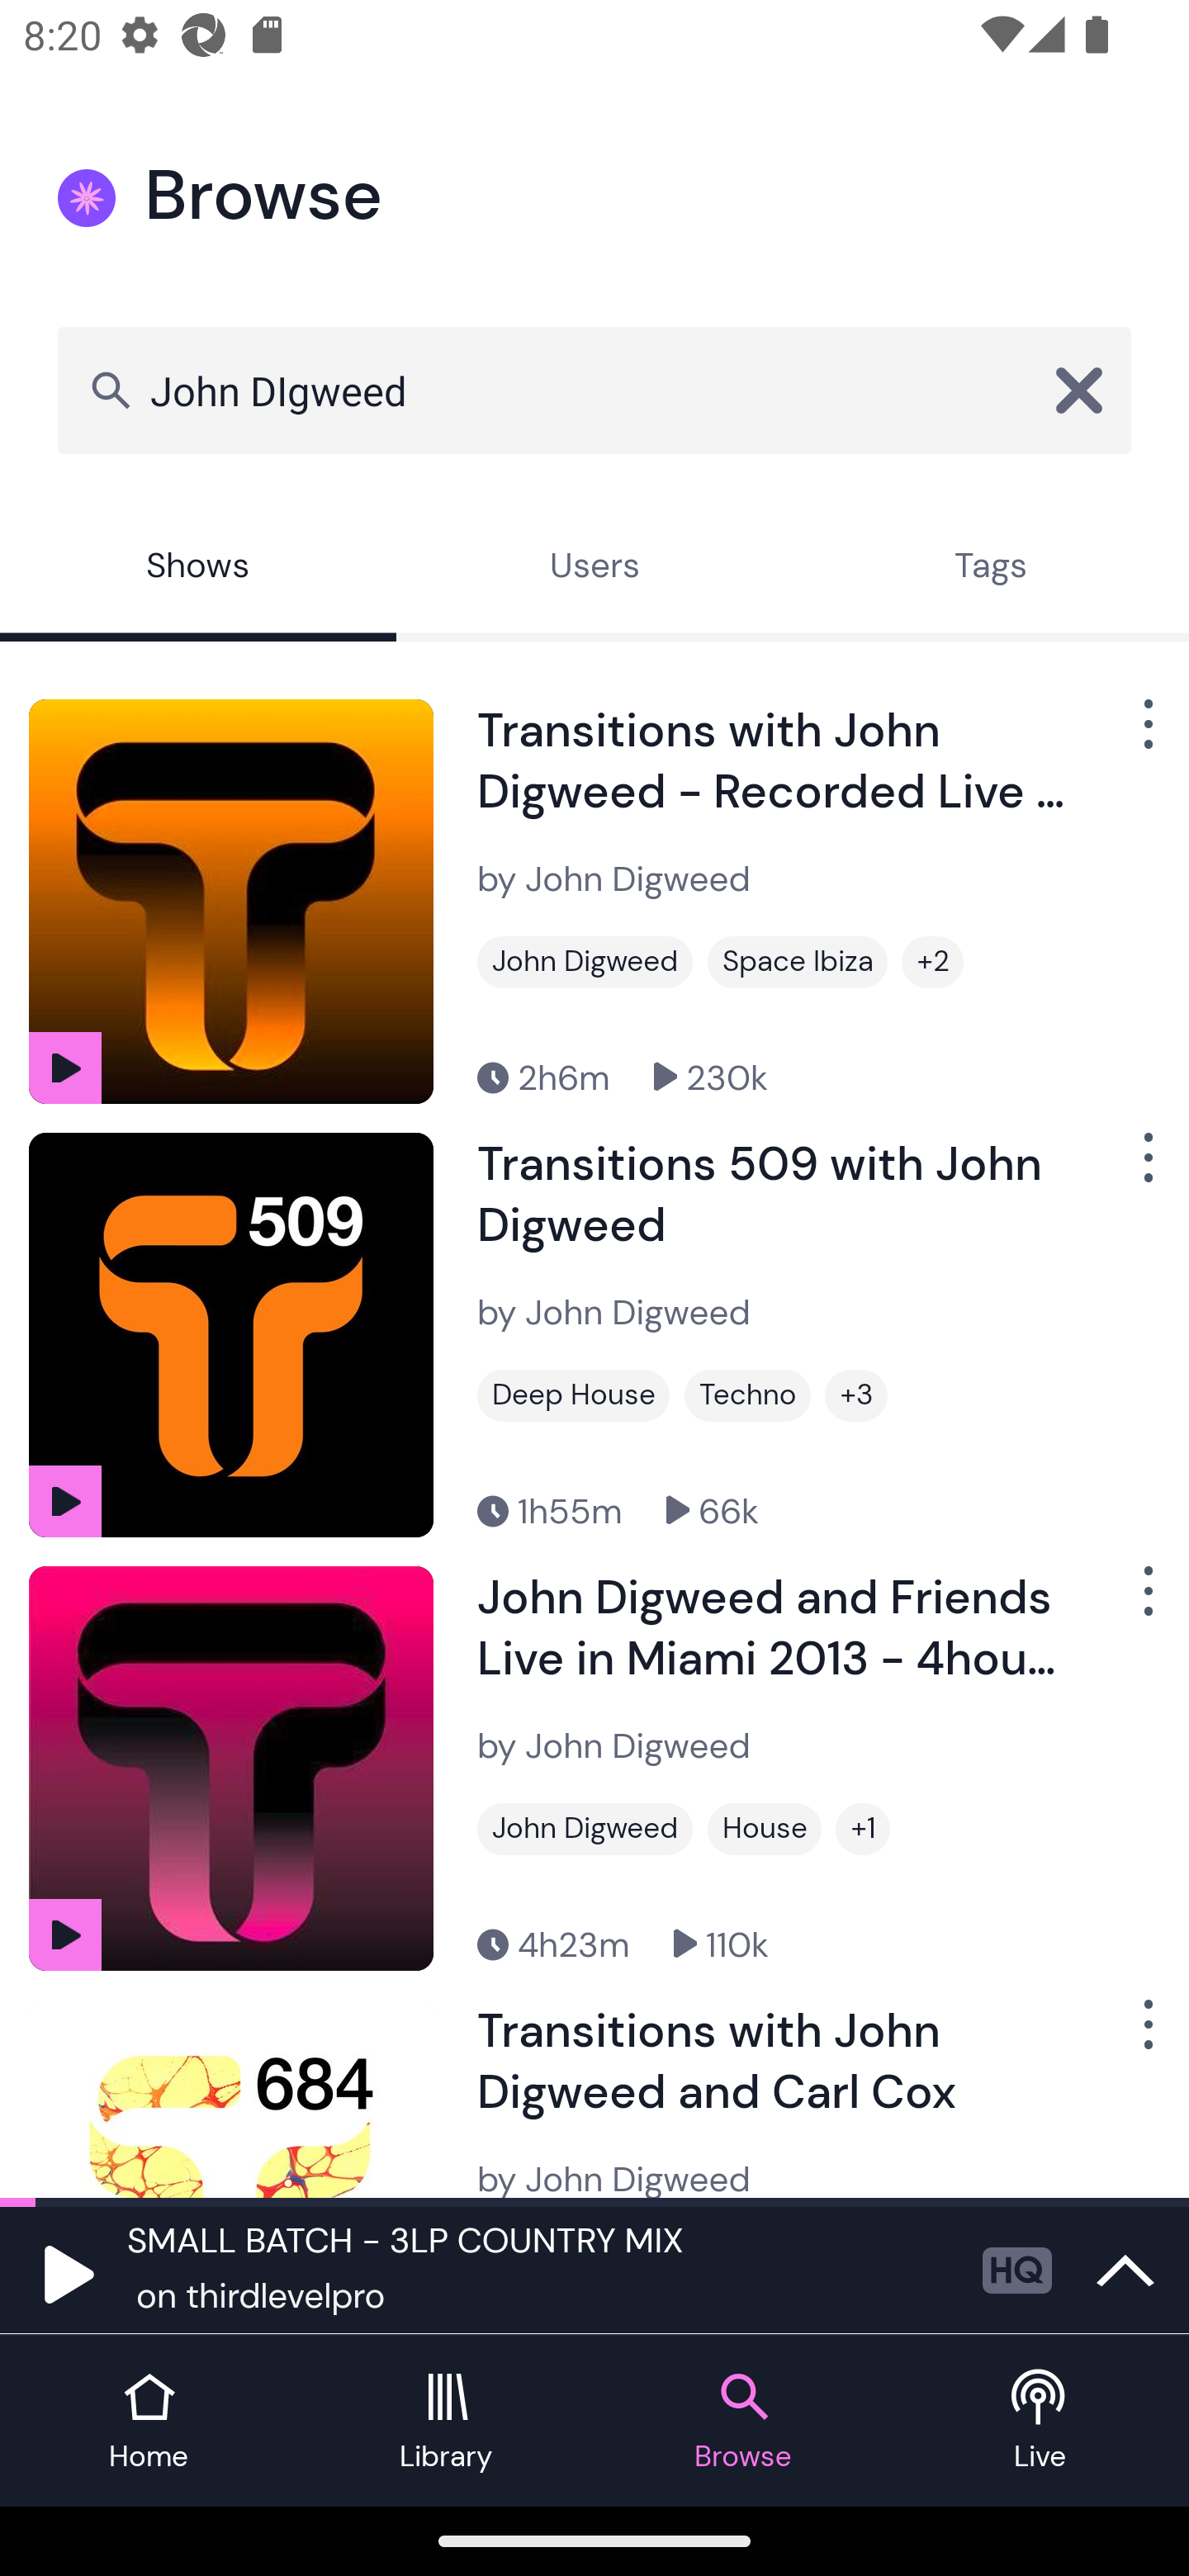  I want to click on John Digweed, so click(585, 962).